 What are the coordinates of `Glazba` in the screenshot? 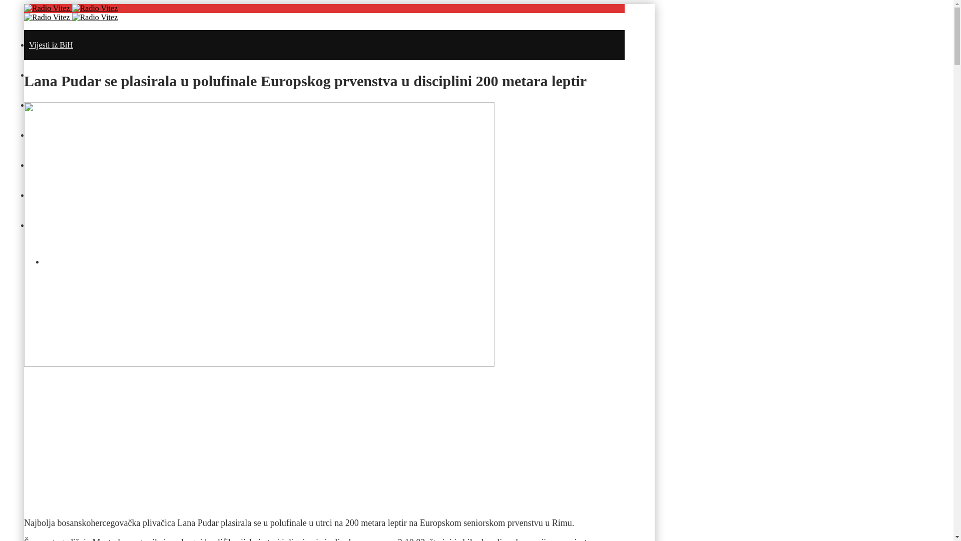 It's located at (40, 225).